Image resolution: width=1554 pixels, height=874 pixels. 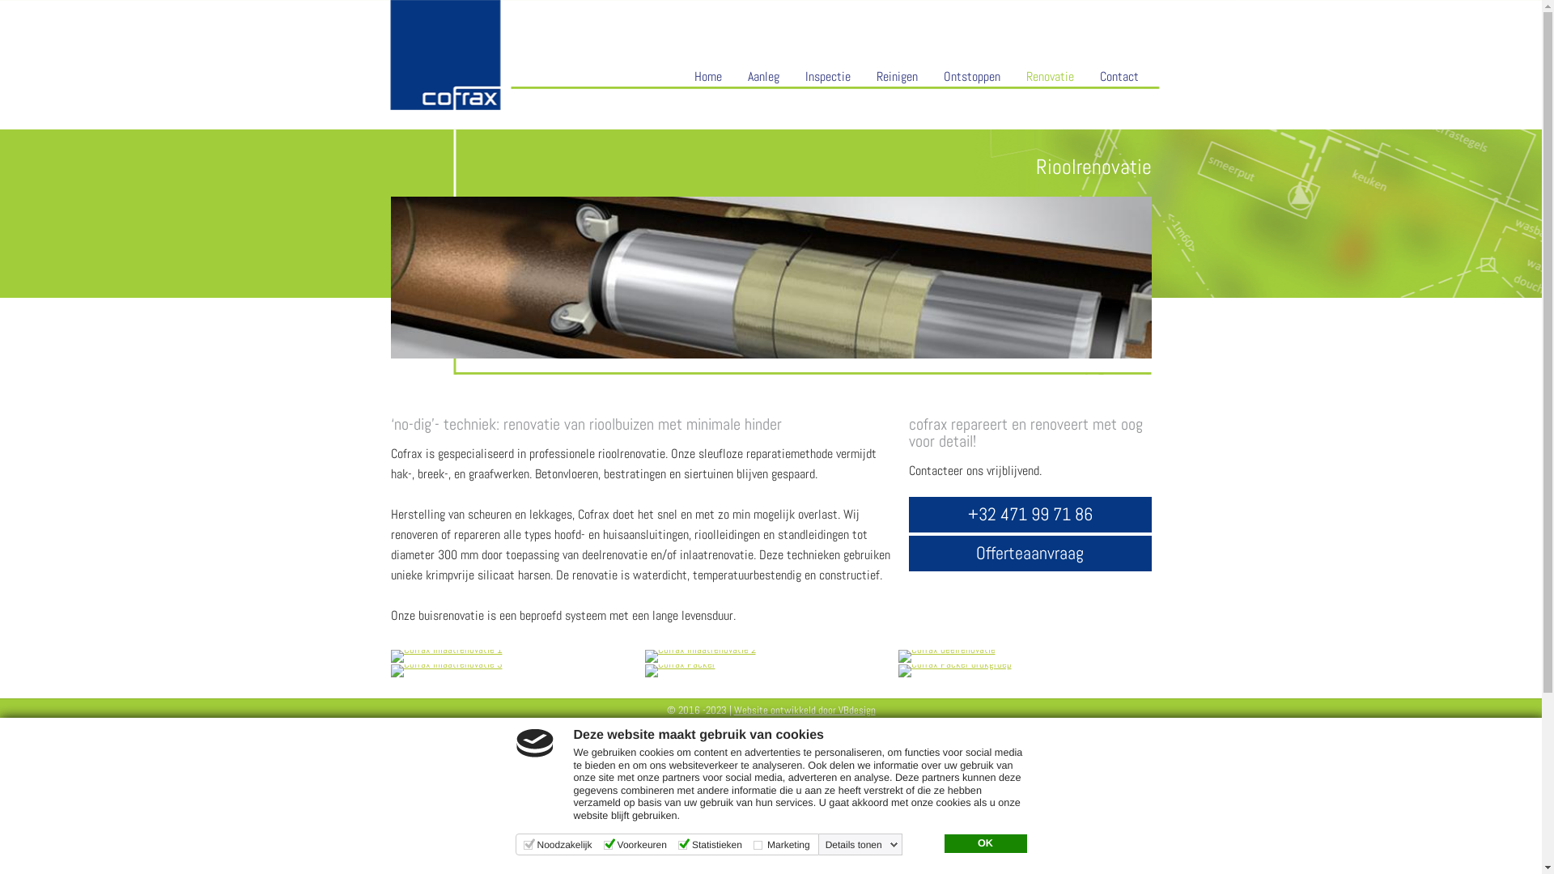 I want to click on Reinigen, so click(x=897, y=77).